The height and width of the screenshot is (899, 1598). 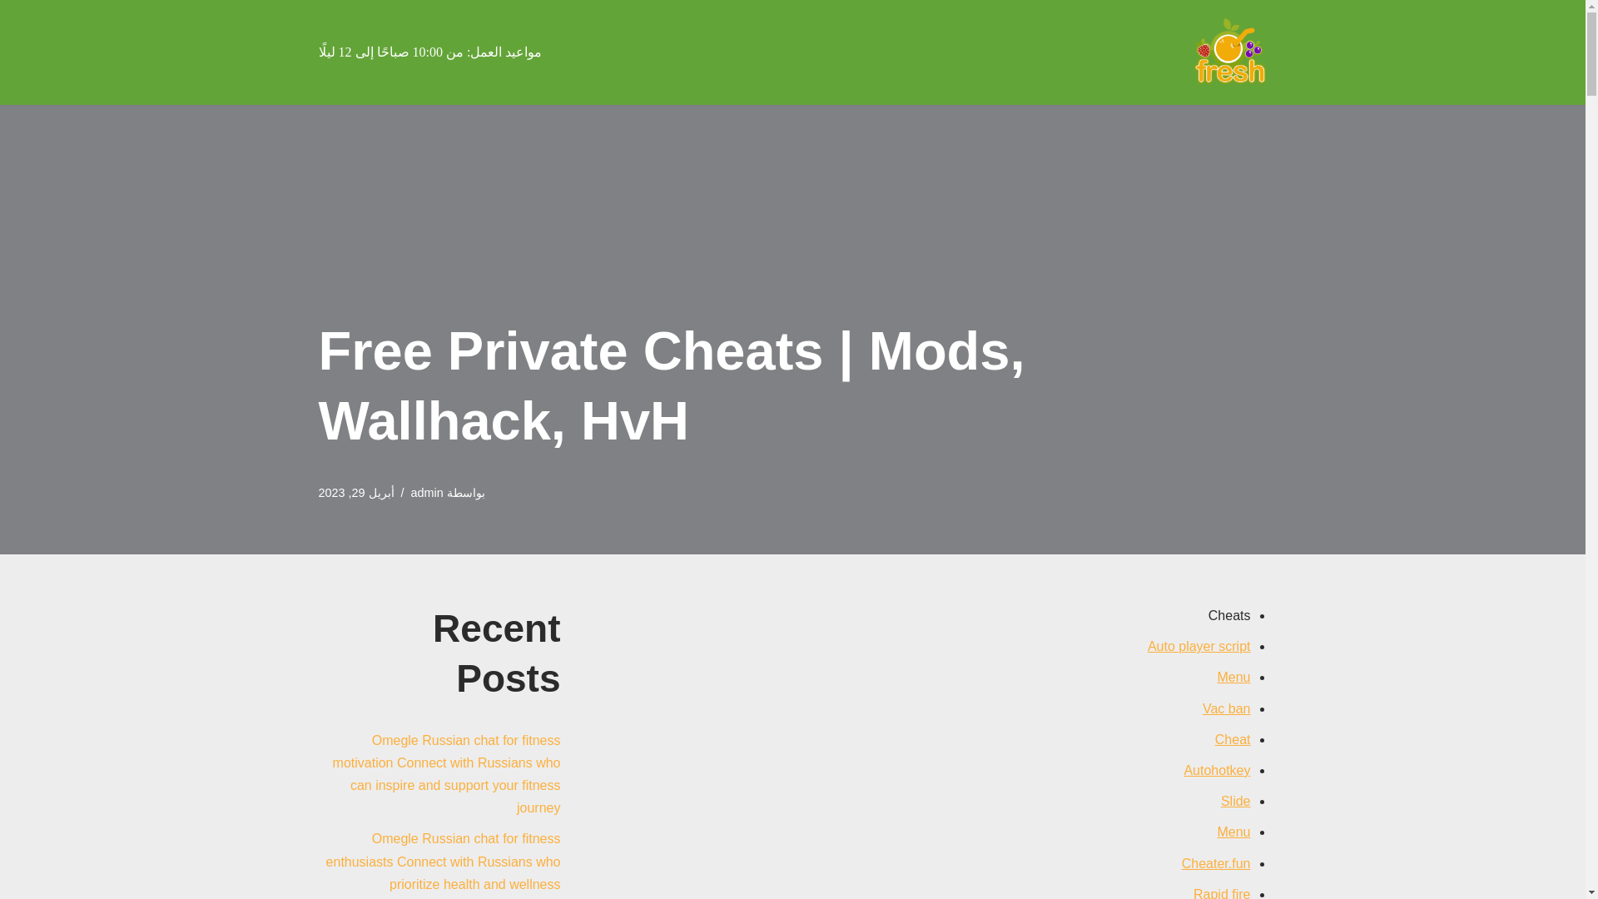 I want to click on Cheat, so click(x=1233, y=739).